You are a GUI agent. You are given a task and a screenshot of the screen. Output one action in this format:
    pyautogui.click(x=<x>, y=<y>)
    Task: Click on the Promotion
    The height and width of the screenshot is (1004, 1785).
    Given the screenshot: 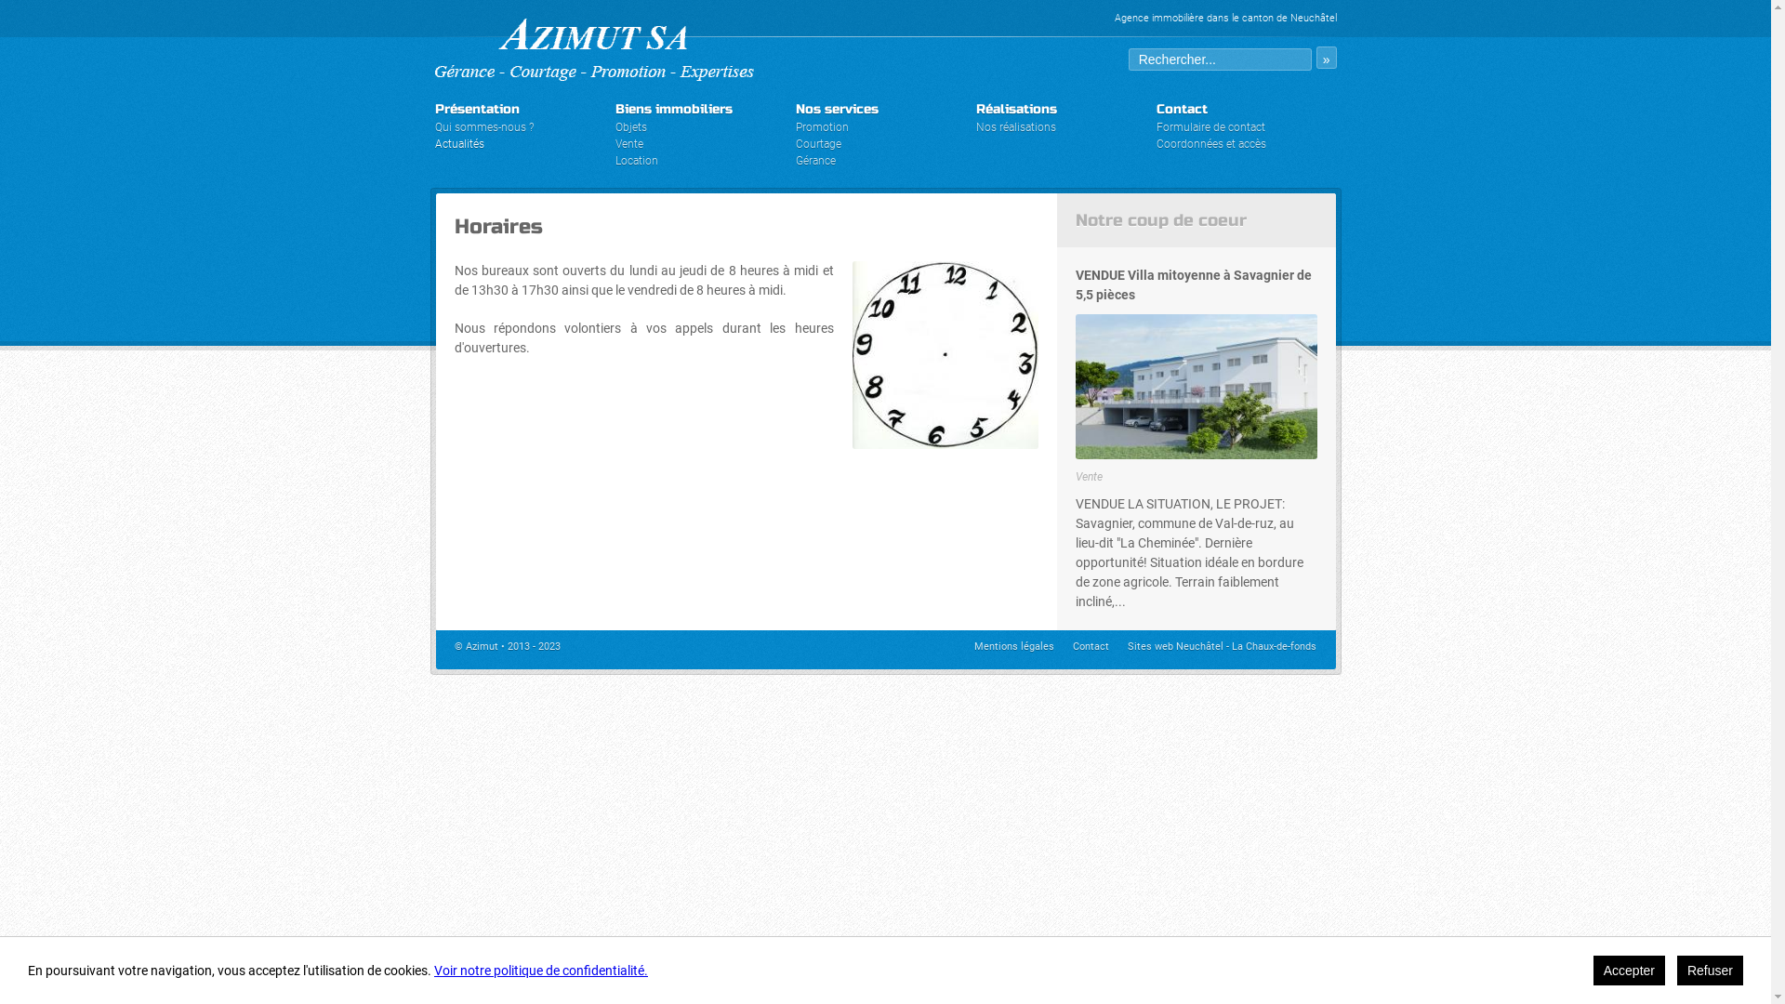 What is the action you would take?
    pyautogui.click(x=822, y=127)
    